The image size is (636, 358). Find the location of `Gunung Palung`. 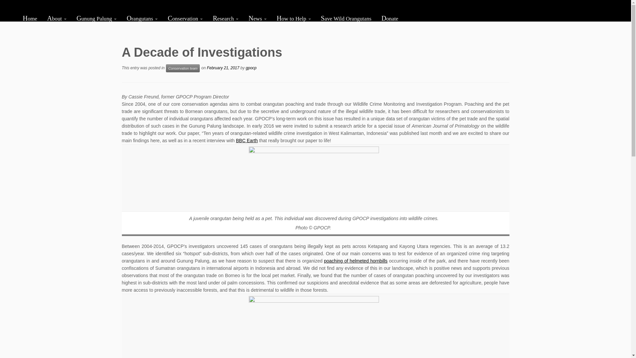

Gunung Palung is located at coordinates (97, 18).